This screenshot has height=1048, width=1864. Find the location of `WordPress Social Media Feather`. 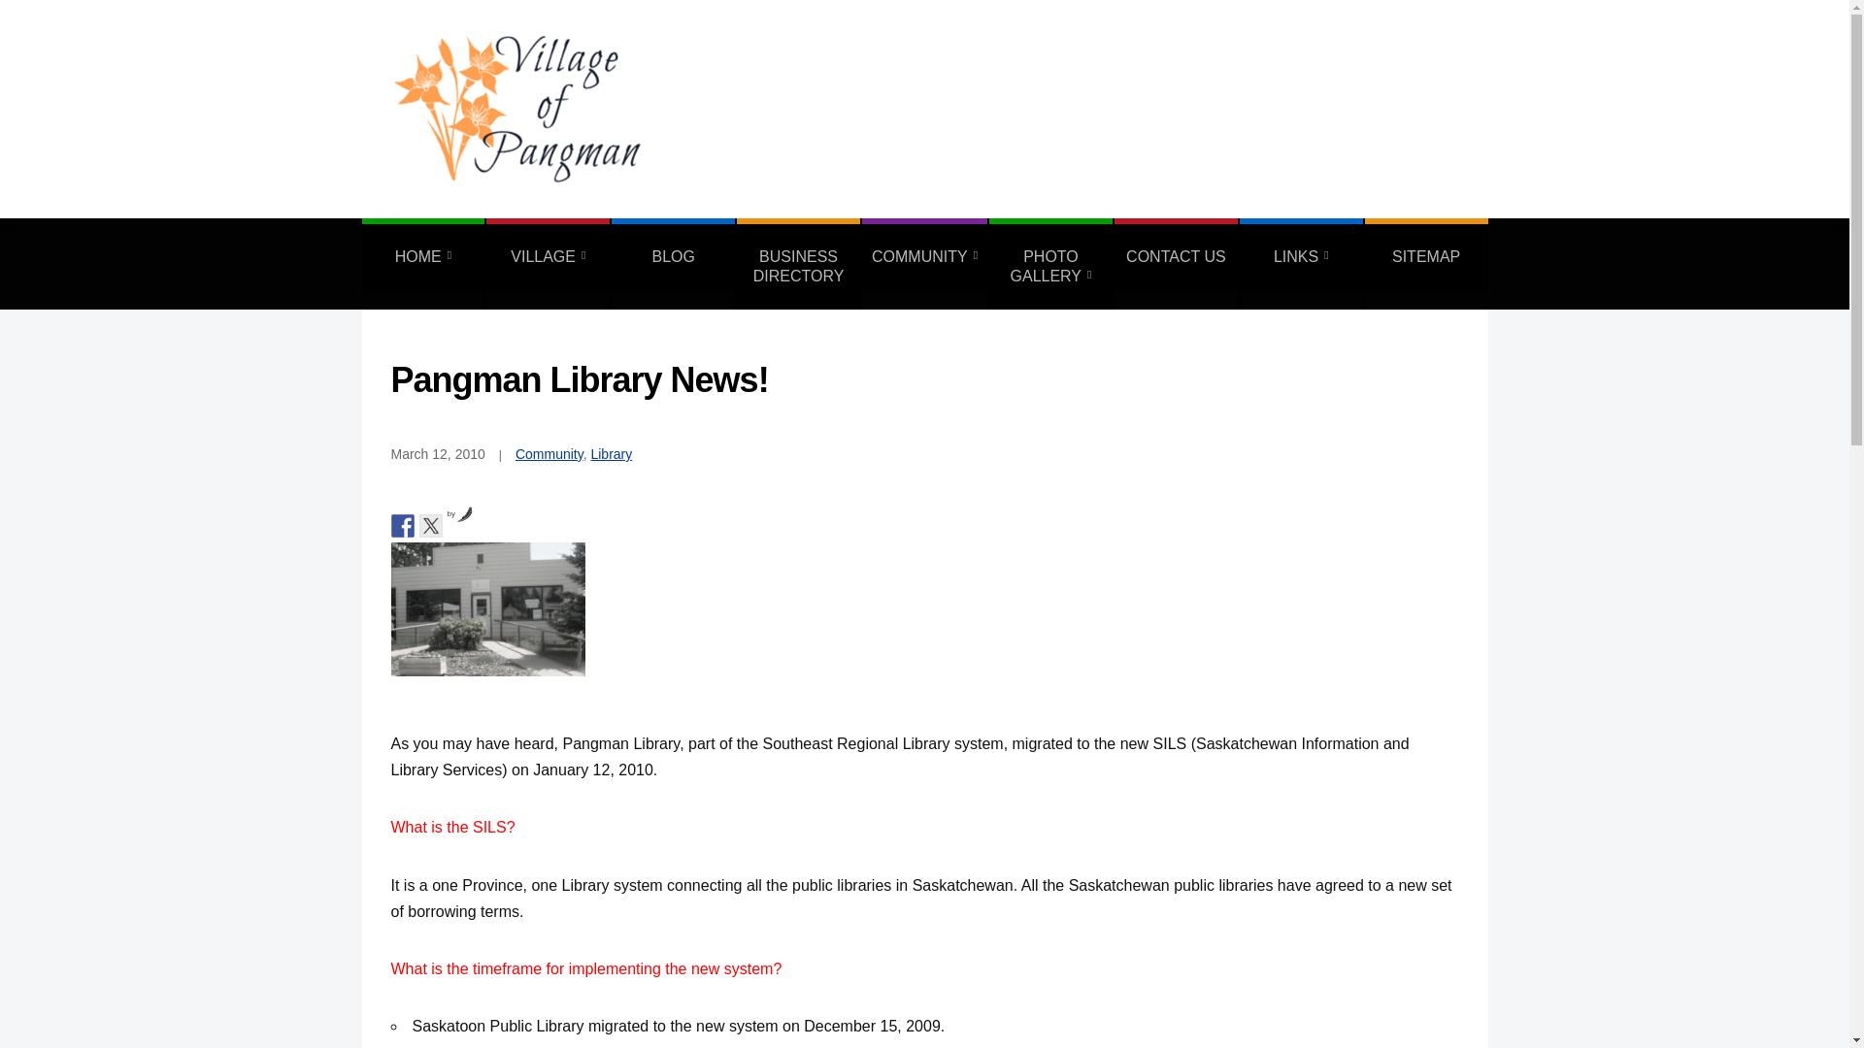

WordPress Social Media Feather is located at coordinates (460, 512).